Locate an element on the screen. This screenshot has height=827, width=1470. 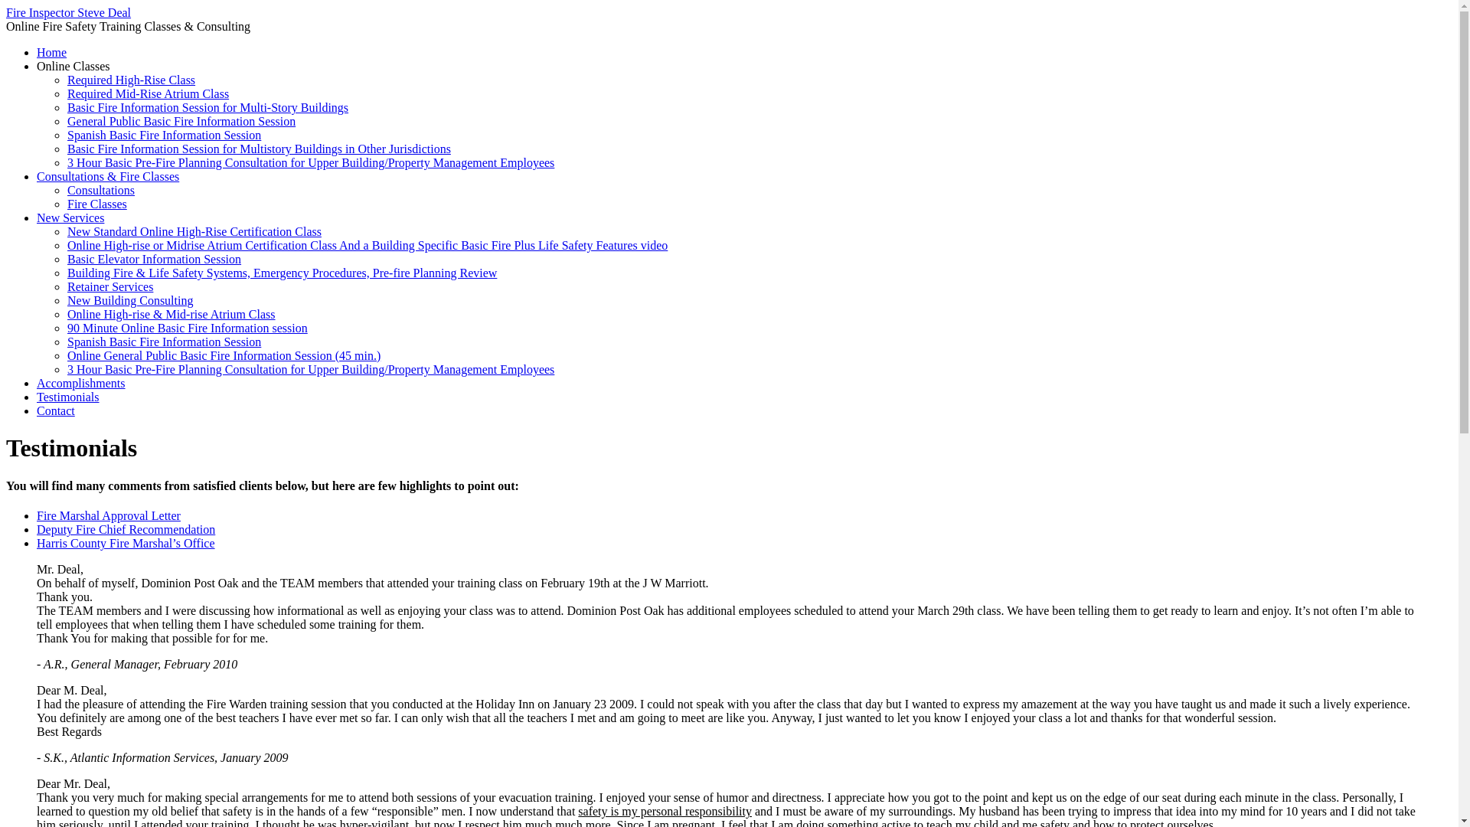
Basic Fire Information Session for Multi-Story Buildings is located at coordinates (208, 107).